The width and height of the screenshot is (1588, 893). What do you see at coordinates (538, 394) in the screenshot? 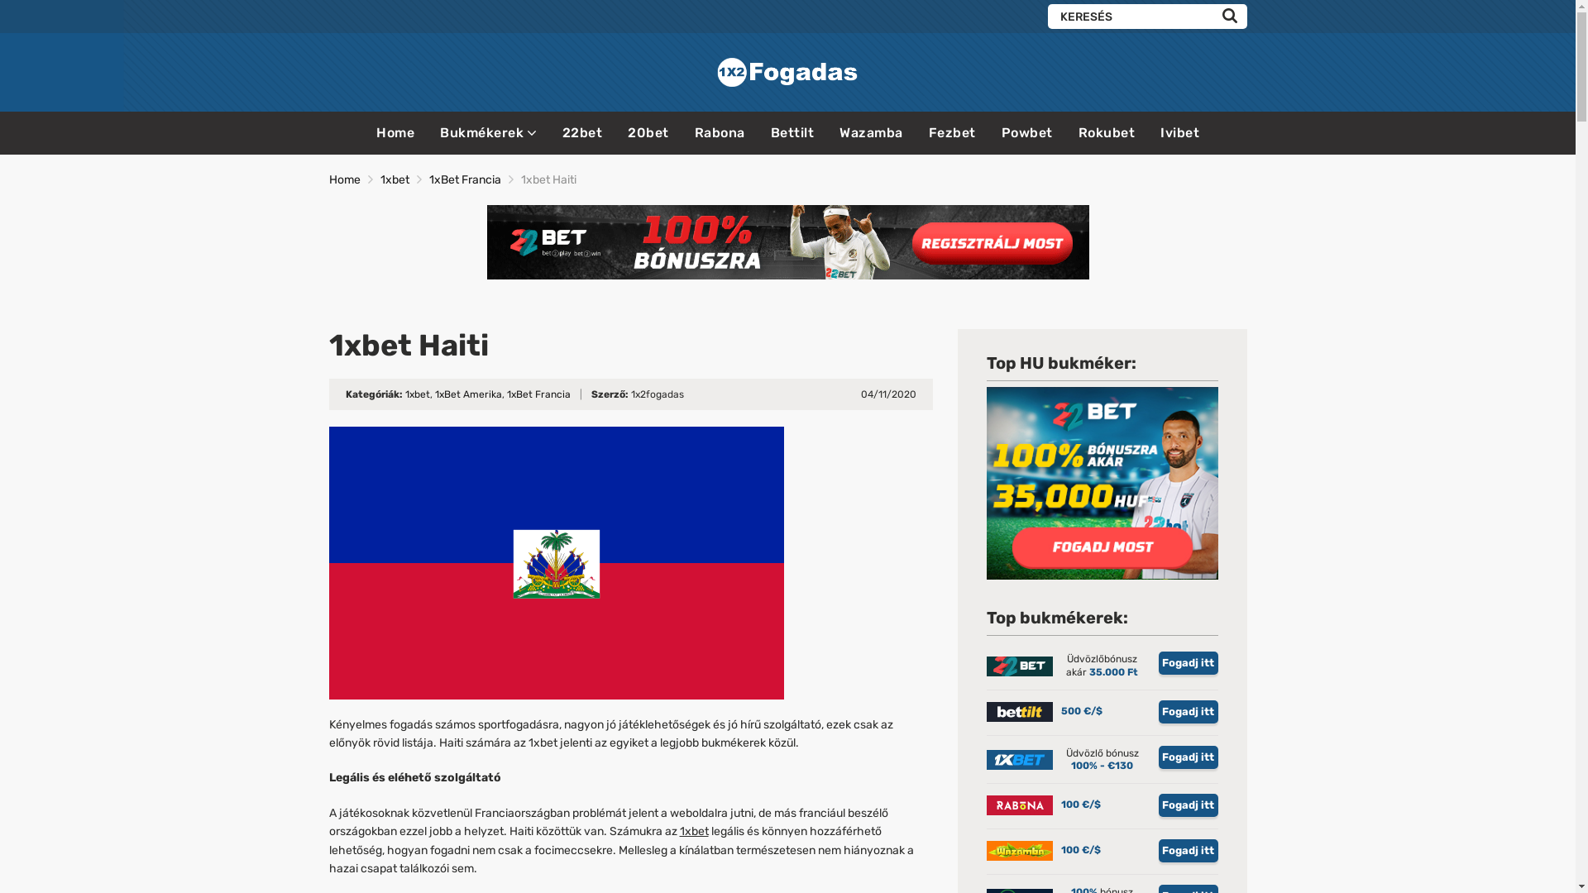
I see `1xBet Francia` at bounding box center [538, 394].